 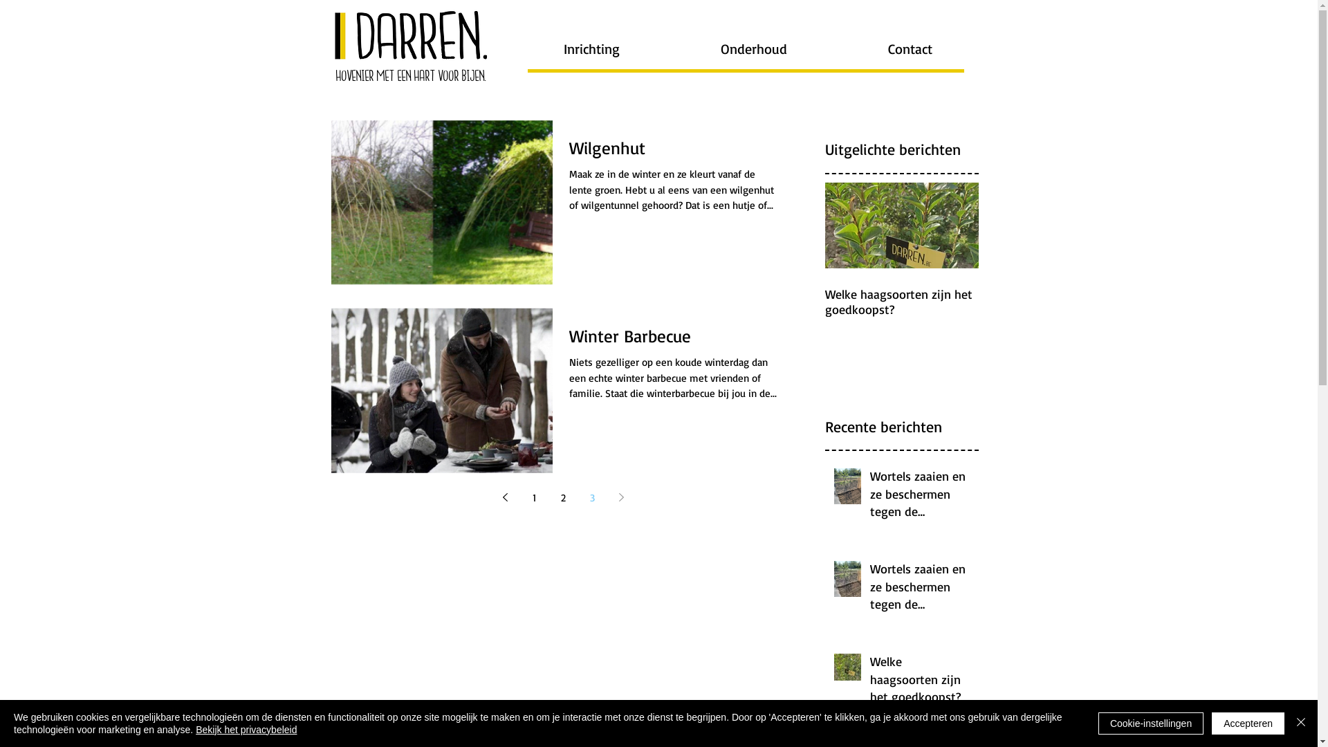 I want to click on Welke haagsoorten zijn het goedkoopst?, so click(x=901, y=302).